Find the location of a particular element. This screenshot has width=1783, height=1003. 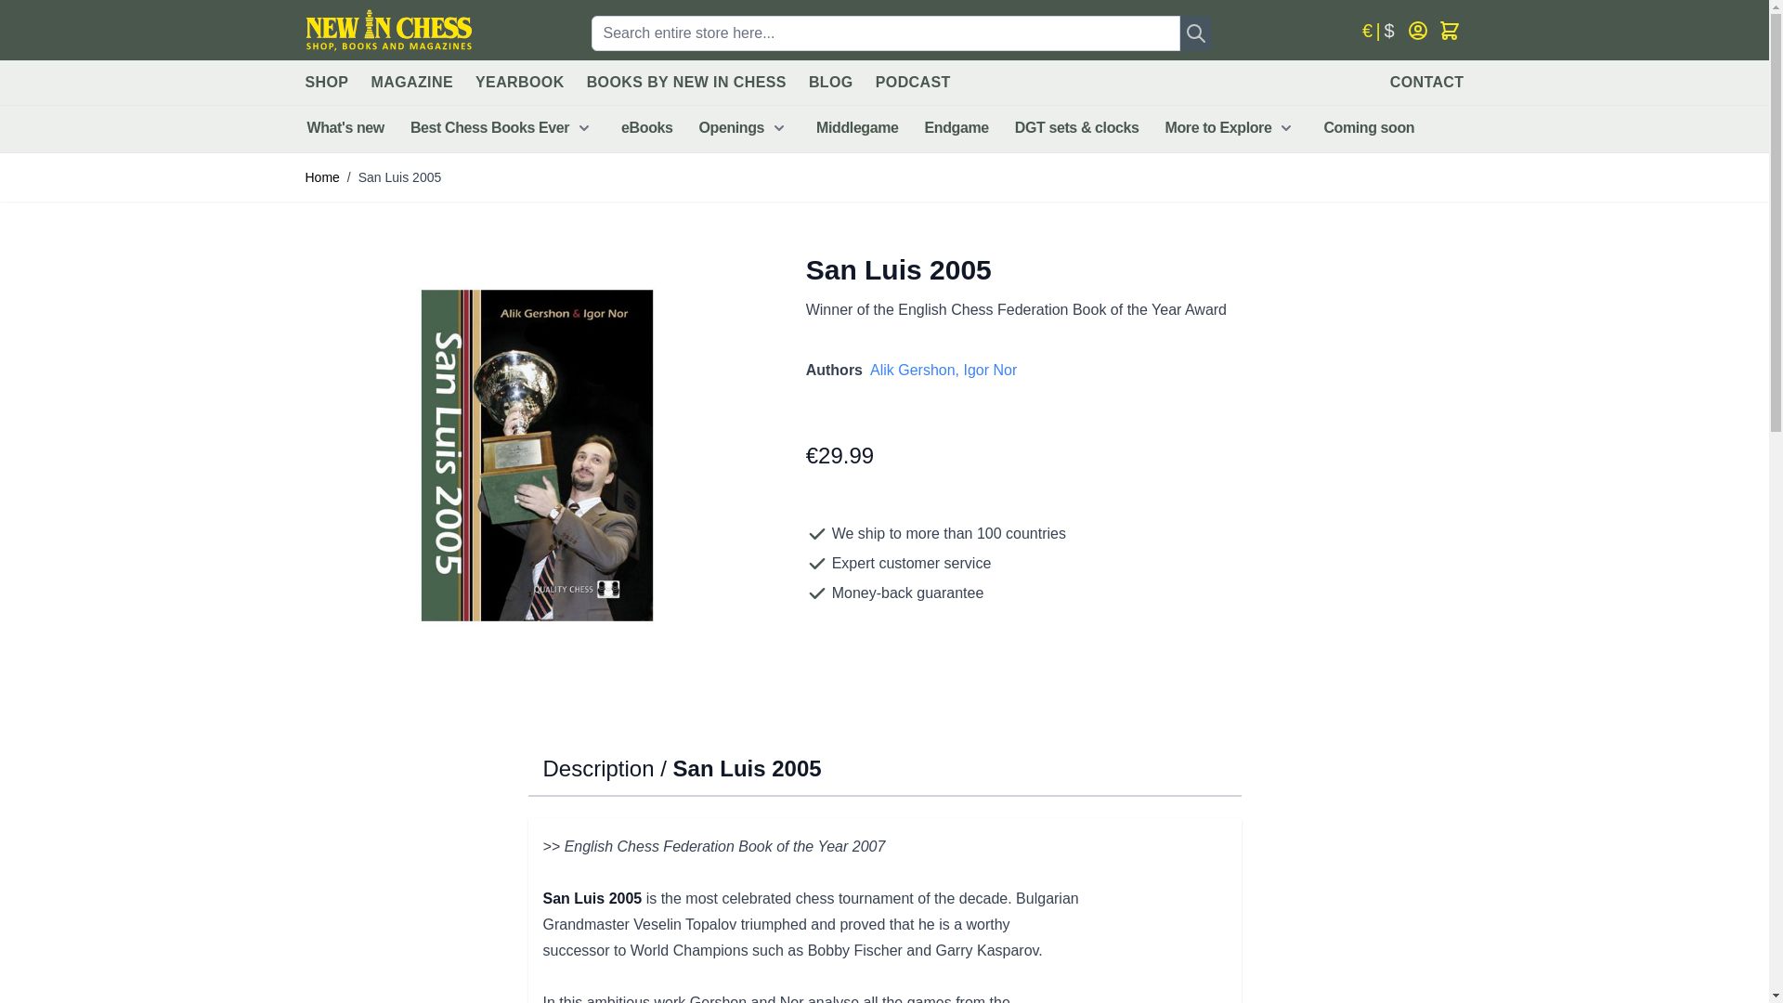

Go to Home page is located at coordinates (388, 30).